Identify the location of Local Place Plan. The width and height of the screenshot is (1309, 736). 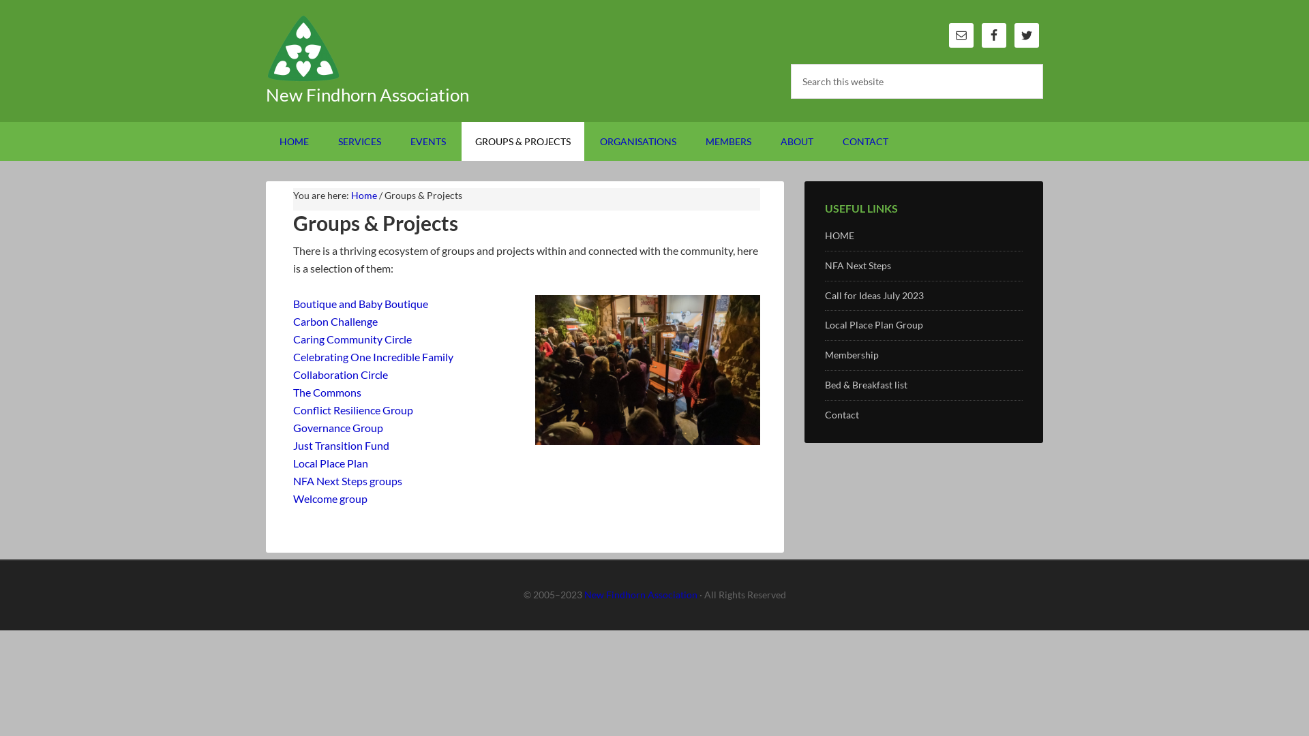
(331, 463).